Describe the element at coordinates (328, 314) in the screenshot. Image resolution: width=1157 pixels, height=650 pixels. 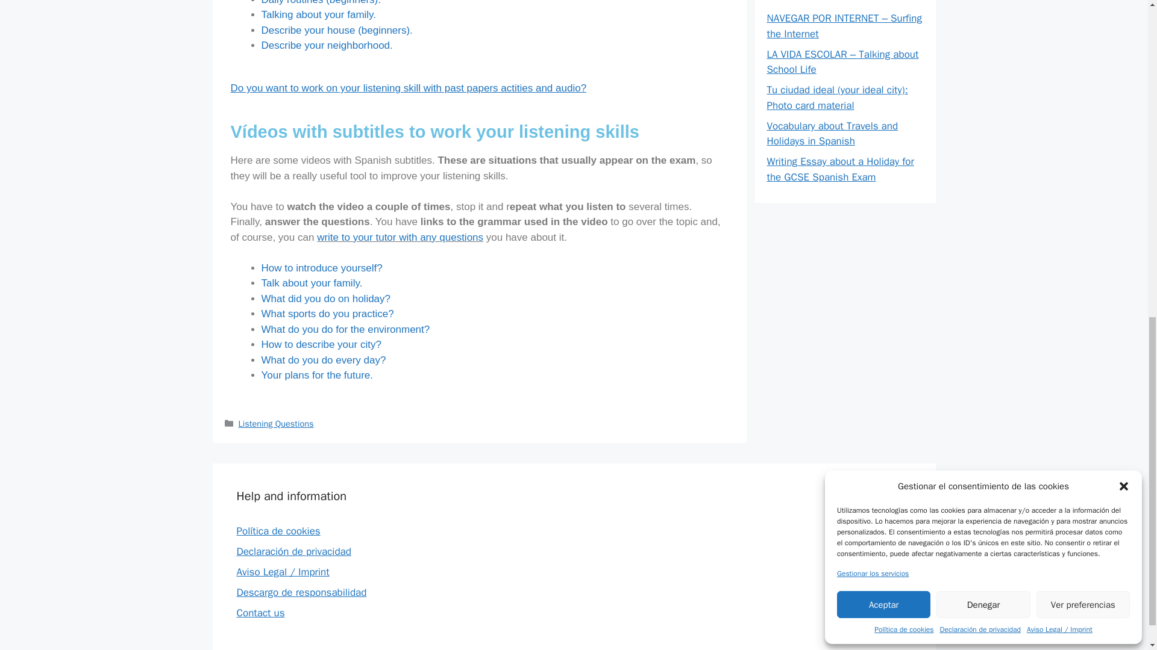
I see `What sports do you practice?` at that location.